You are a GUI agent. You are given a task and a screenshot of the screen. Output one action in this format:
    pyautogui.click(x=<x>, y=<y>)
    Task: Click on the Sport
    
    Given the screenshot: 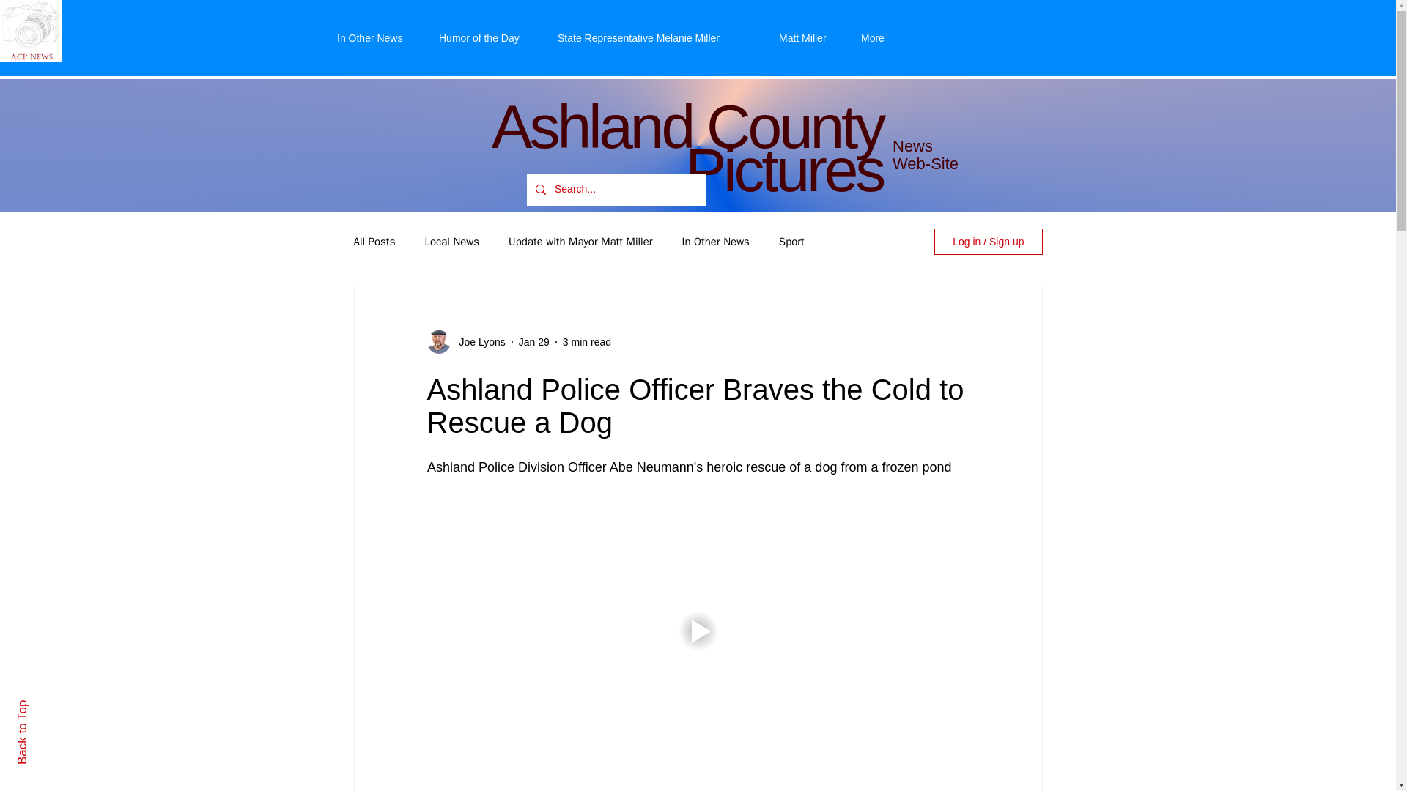 What is the action you would take?
    pyautogui.click(x=791, y=241)
    